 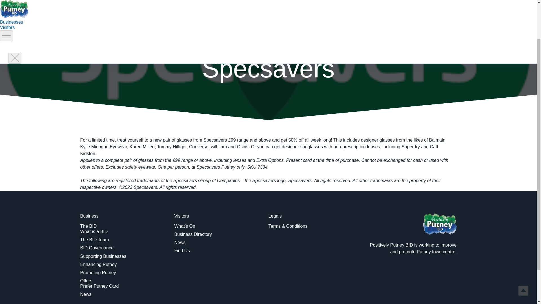 What do you see at coordinates (523, 244) in the screenshot?
I see `Top` at bounding box center [523, 244].